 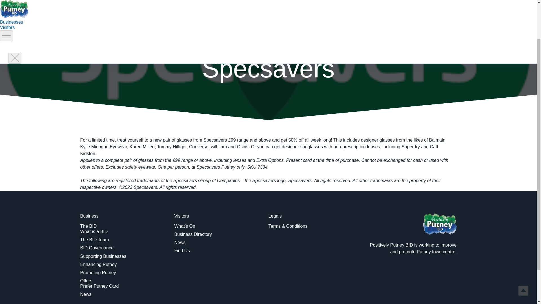 What do you see at coordinates (523, 244) in the screenshot?
I see `Top` at bounding box center [523, 244].